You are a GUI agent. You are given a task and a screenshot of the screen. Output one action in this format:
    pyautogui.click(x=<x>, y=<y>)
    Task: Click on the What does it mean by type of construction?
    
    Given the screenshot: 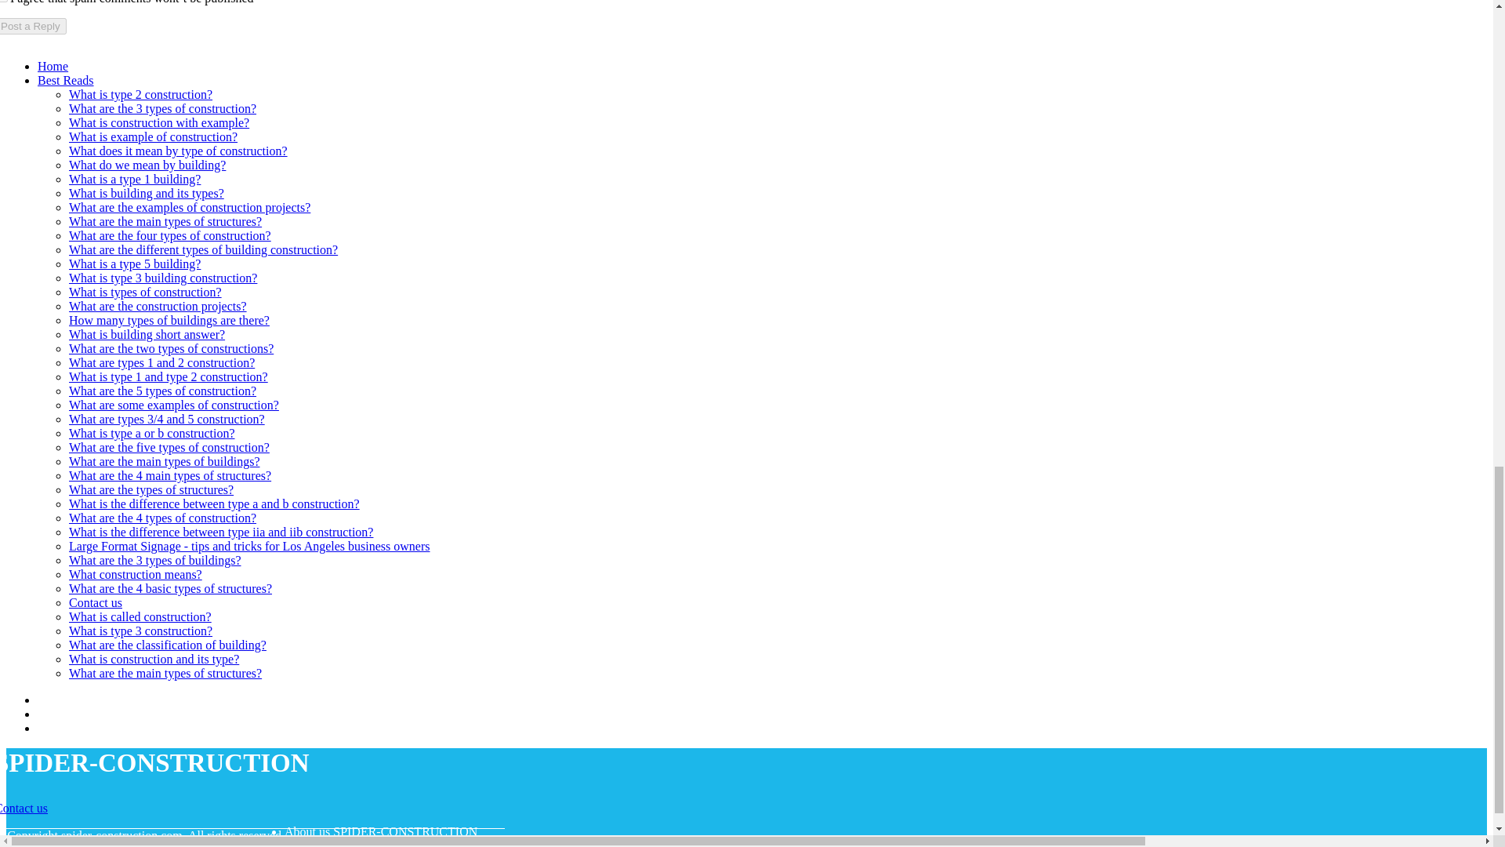 What is the action you would take?
    pyautogui.click(x=178, y=151)
    